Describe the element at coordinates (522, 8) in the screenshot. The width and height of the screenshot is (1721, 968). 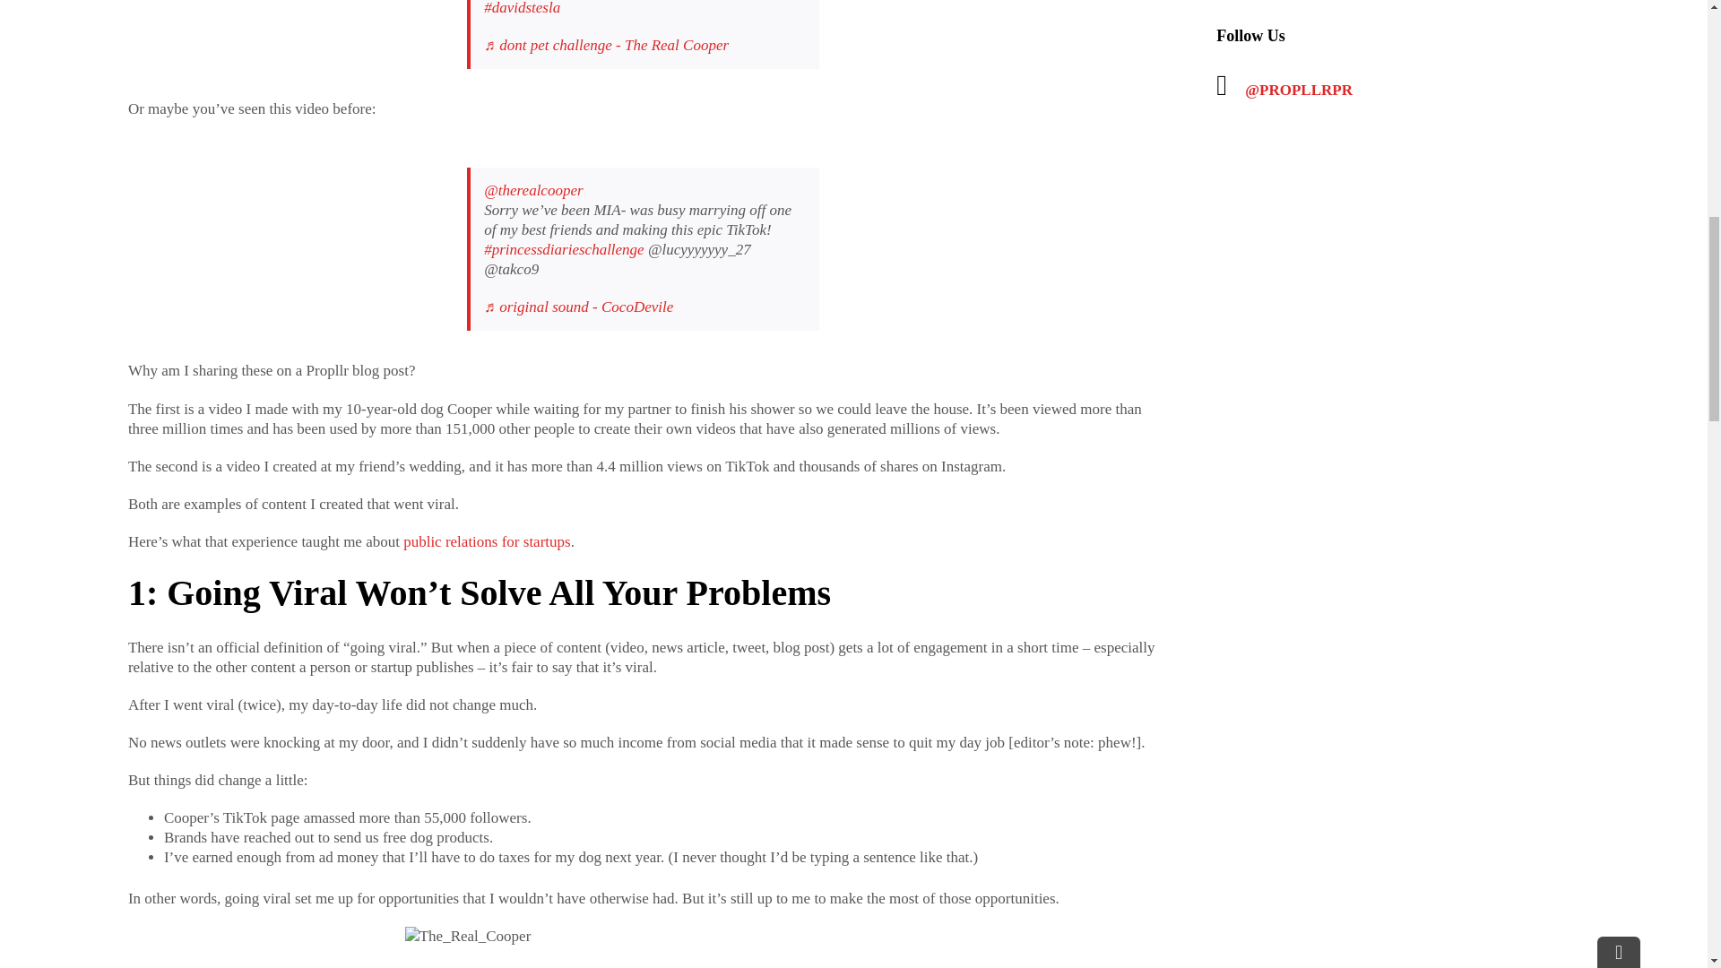
I see `davidstesla` at that location.